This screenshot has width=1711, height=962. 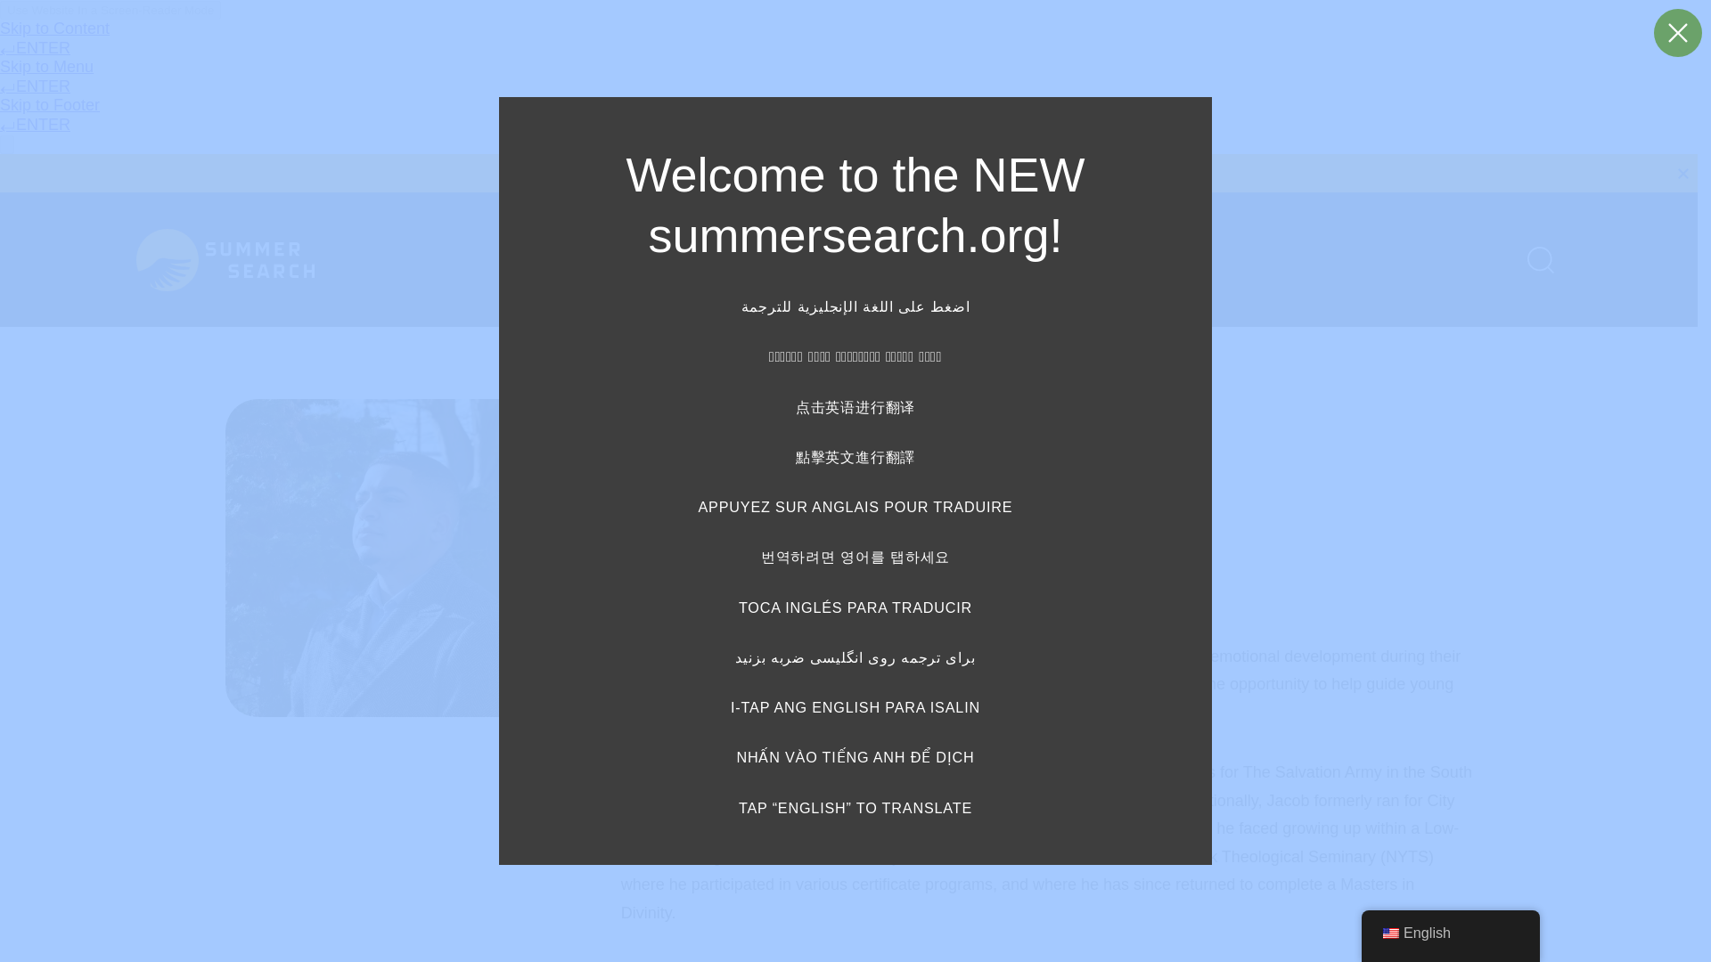 I want to click on GET INVOLVED, so click(x=995, y=259).